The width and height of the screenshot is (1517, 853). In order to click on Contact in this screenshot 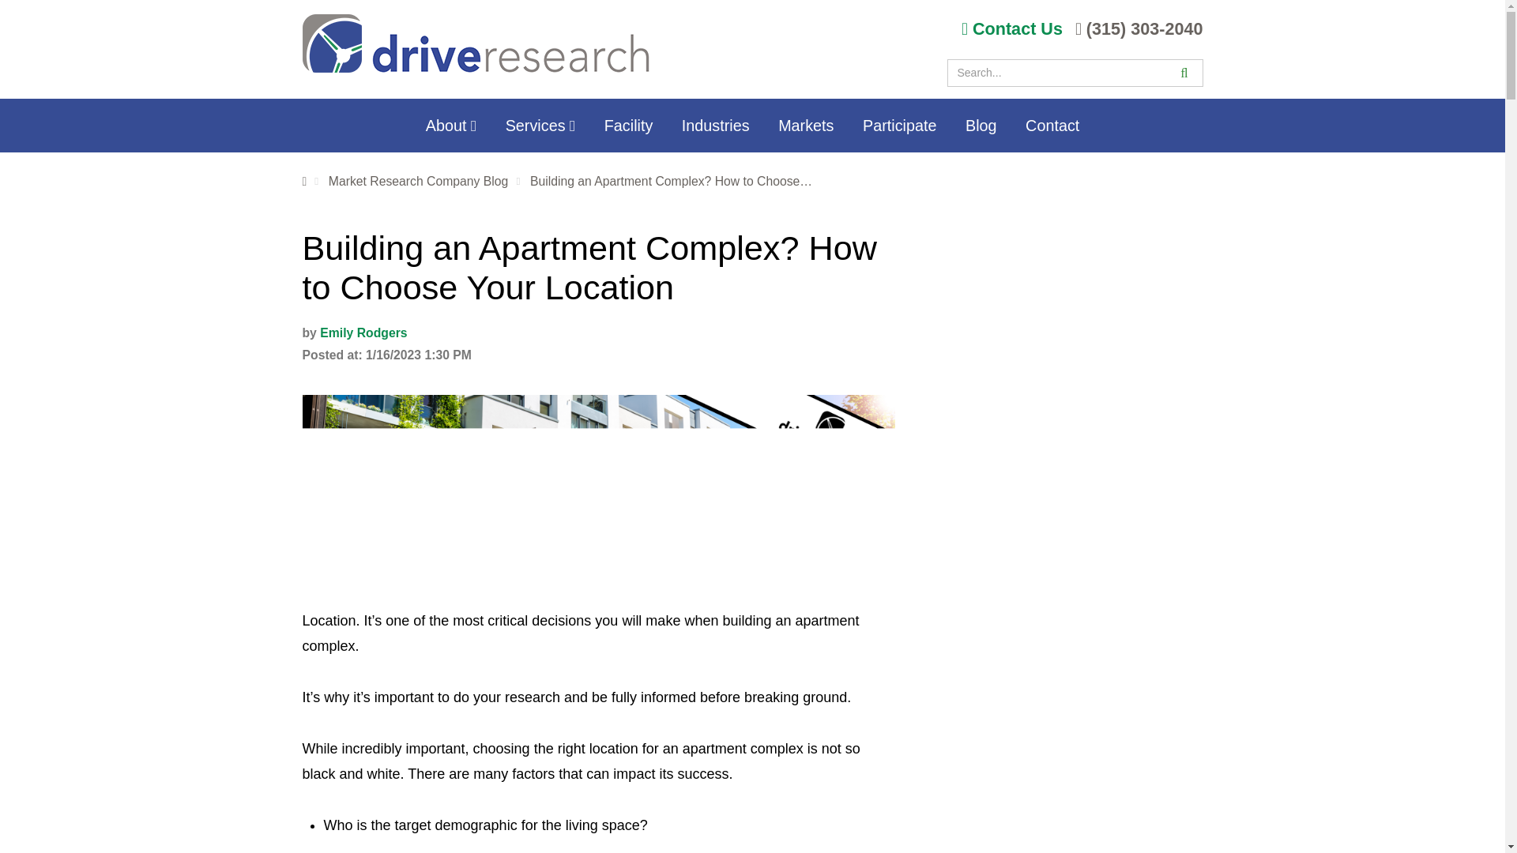, I will do `click(1052, 125)`.